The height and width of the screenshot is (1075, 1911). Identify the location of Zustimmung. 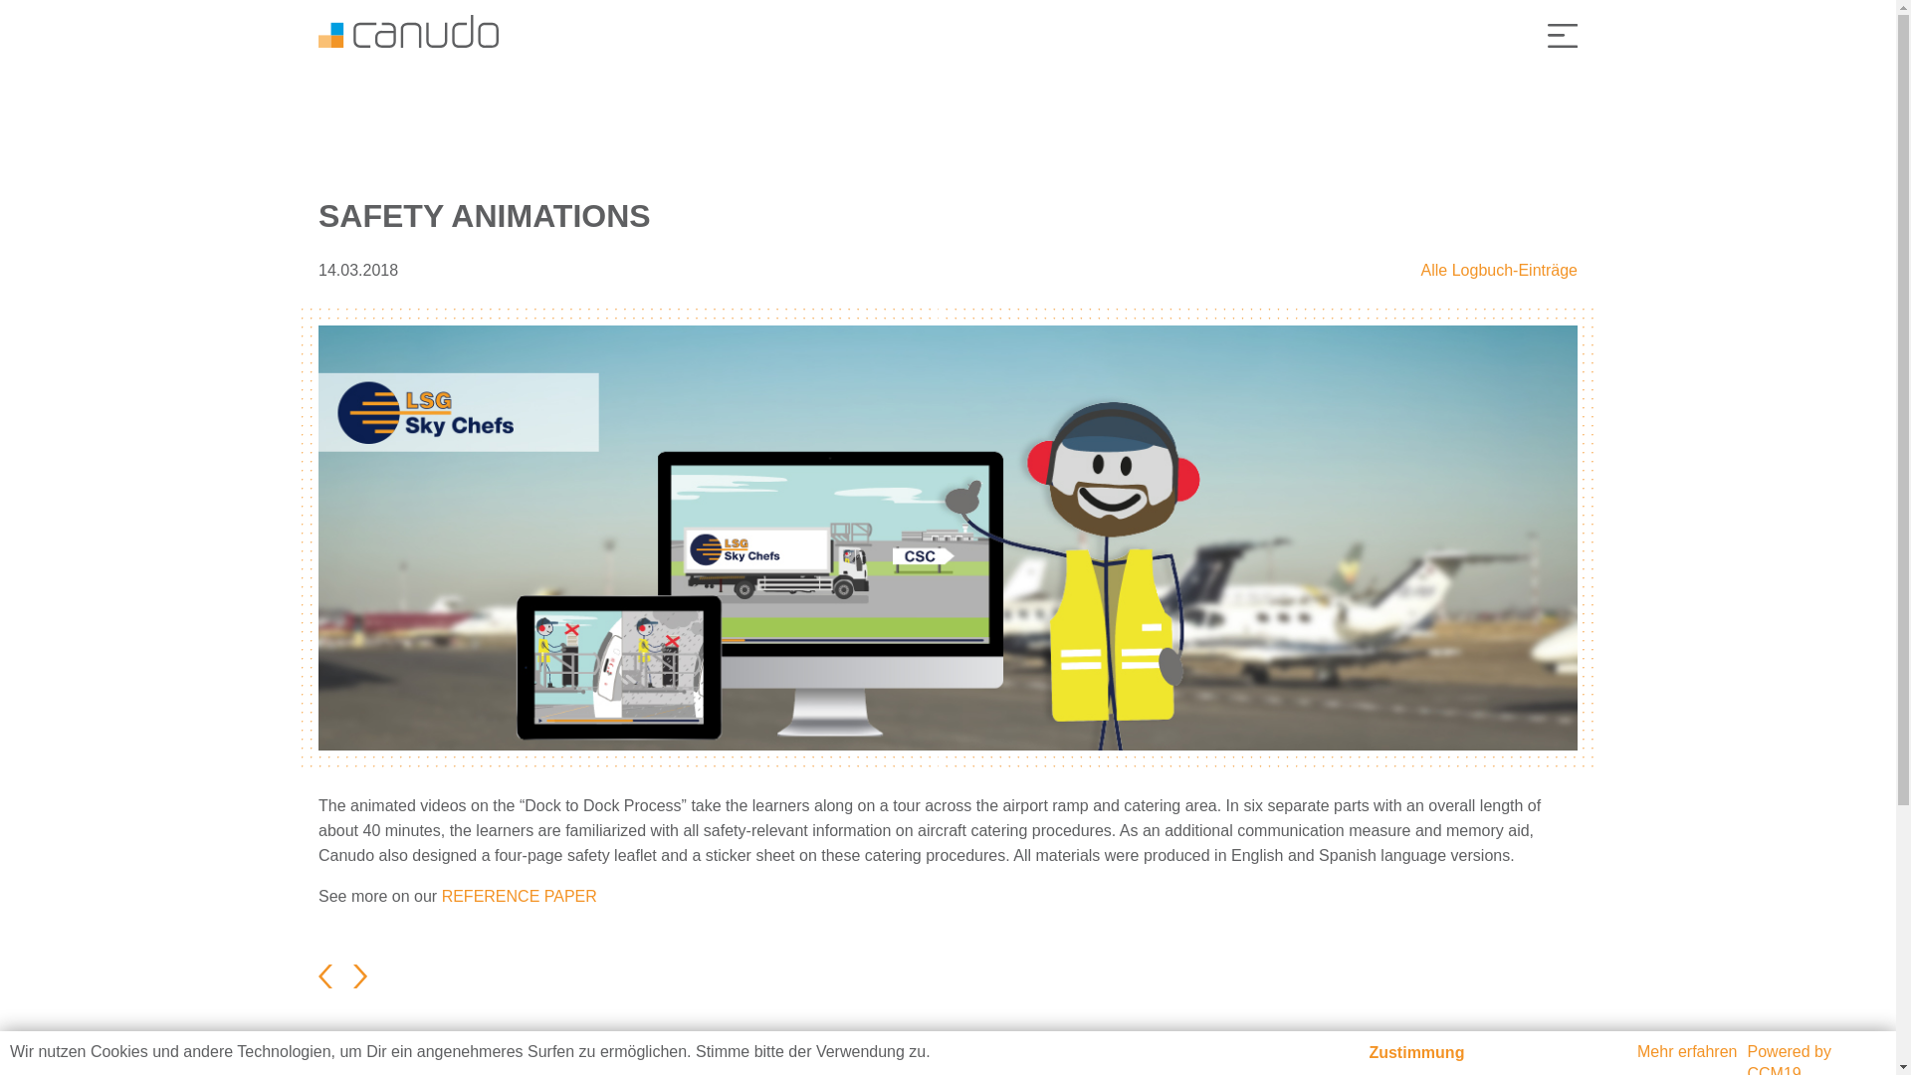
(1415, 1055).